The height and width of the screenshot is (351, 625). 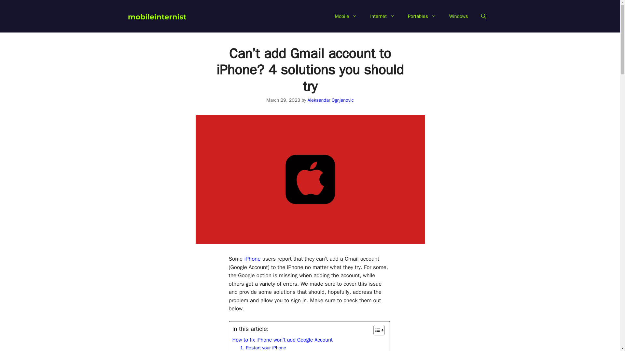 What do you see at coordinates (252, 259) in the screenshot?
I see `iPhone` at bounding box center [252, 259].